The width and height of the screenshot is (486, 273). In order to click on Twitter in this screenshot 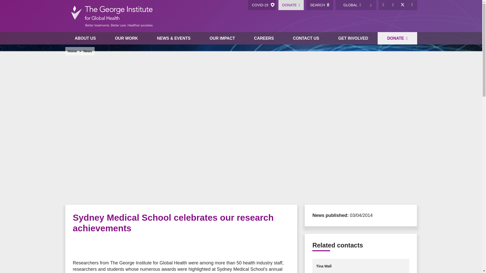, I will do `click(403, 5)`.